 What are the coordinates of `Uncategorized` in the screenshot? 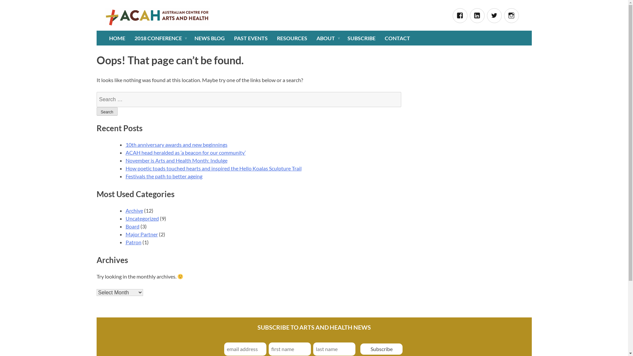 It's located at (142, 218).